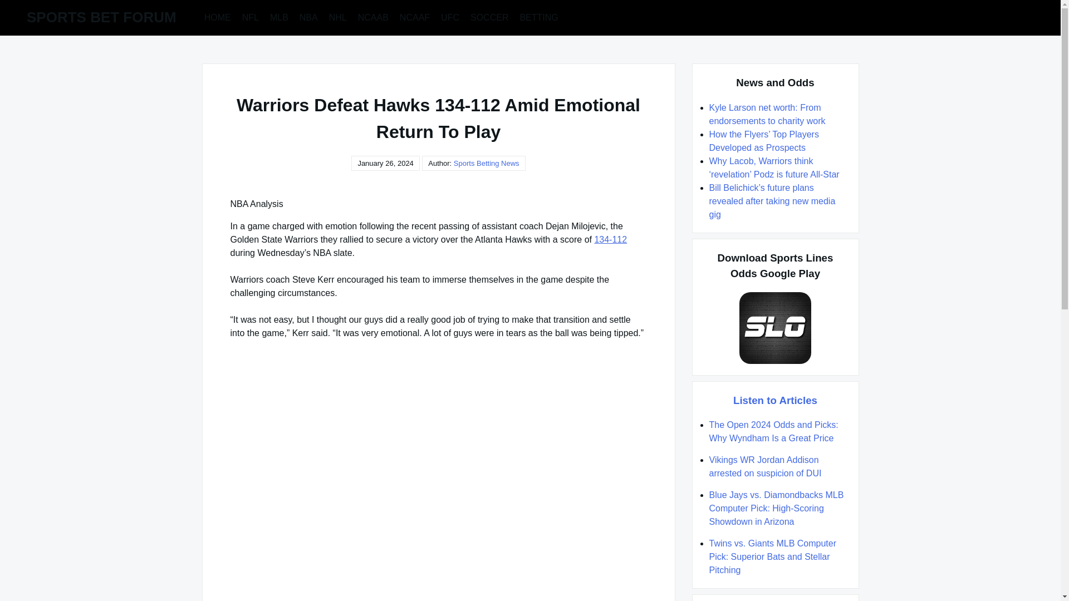 The height and width of the screenshot is (601, 1069). Describe the element at coordinates (217, 17) in the screenshot. I see `HOME` at that location.